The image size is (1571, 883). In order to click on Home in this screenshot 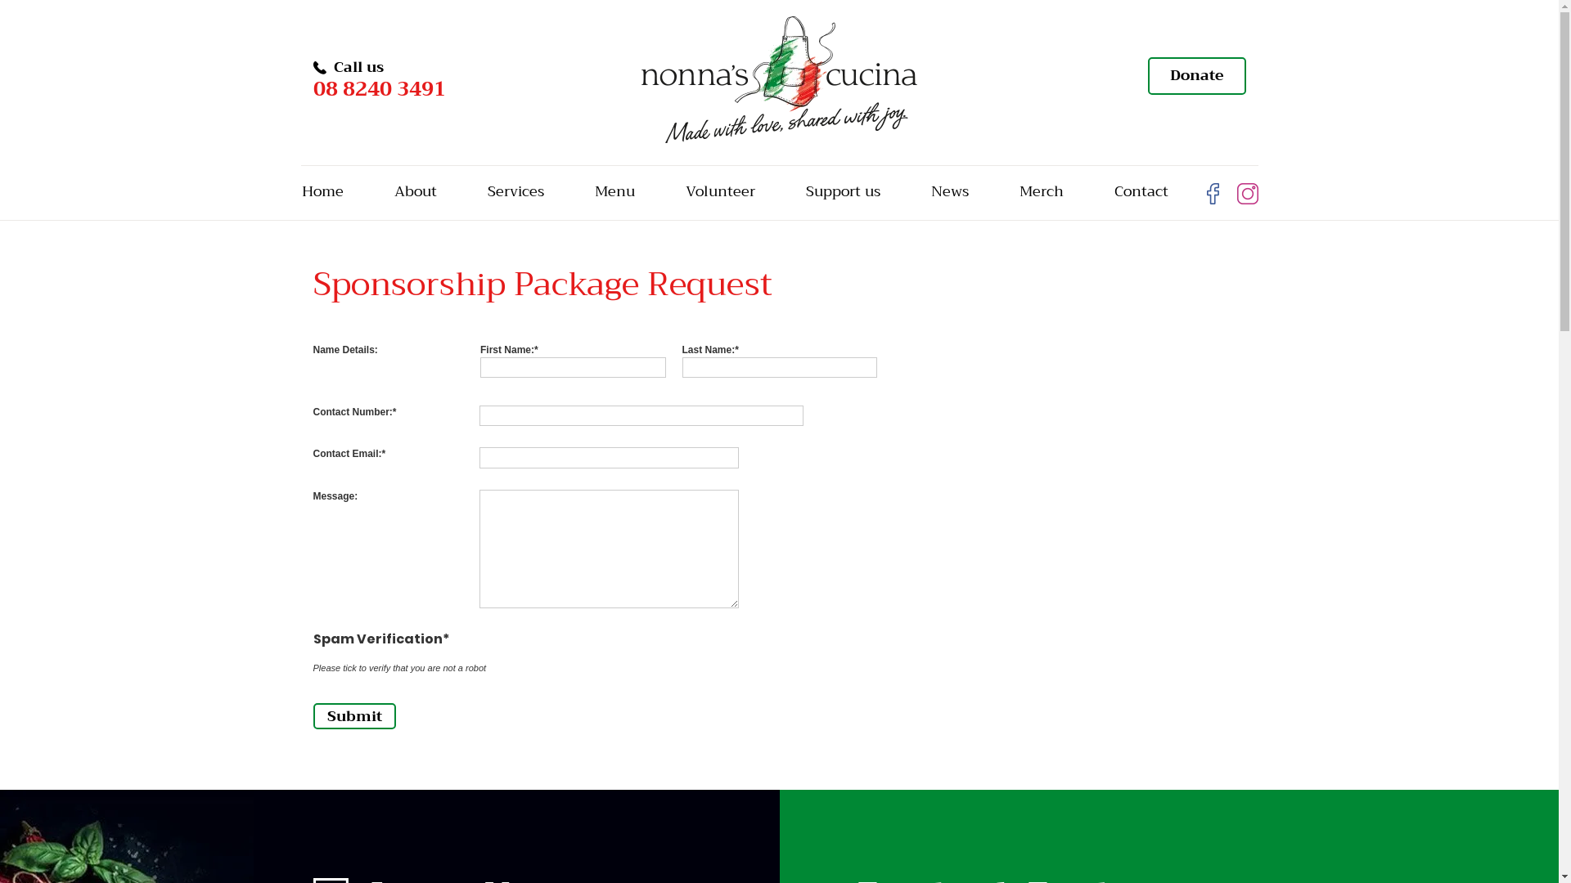, I will do `click(322, 193)`.